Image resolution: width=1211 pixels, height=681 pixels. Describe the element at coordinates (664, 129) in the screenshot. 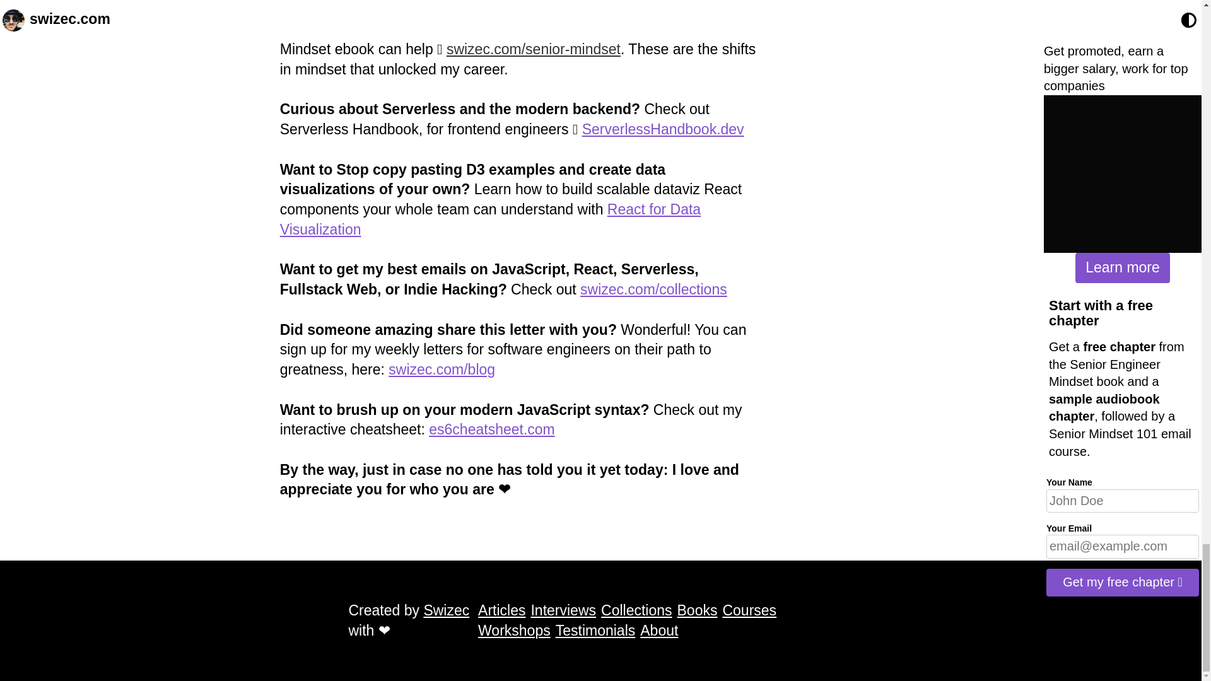

I see `ServerlessHandbook.dev` at that location.